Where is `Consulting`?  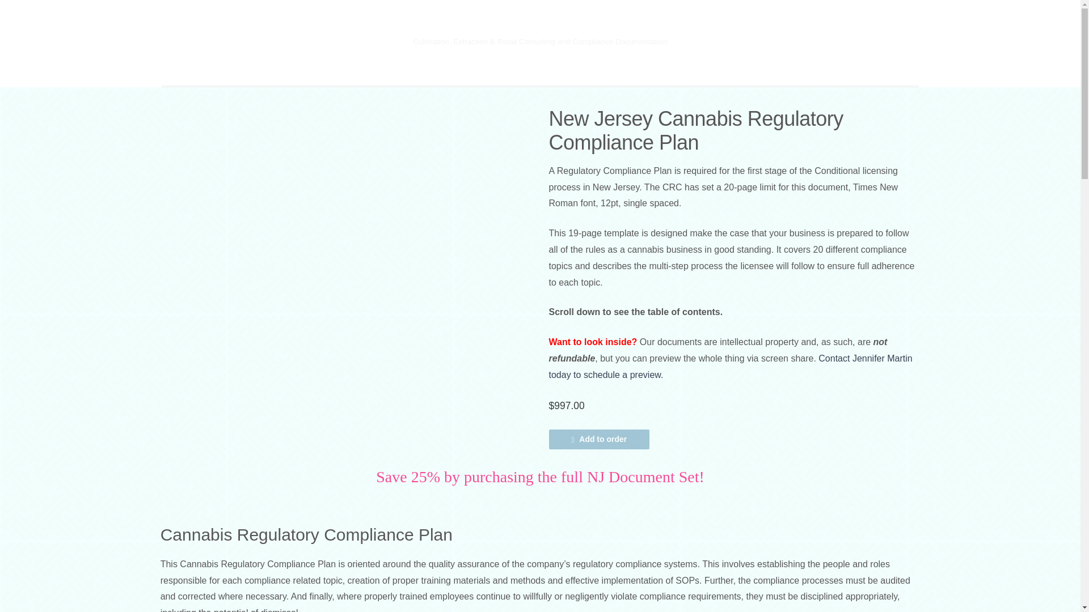 Consulting is located at coordinates (335, 61).